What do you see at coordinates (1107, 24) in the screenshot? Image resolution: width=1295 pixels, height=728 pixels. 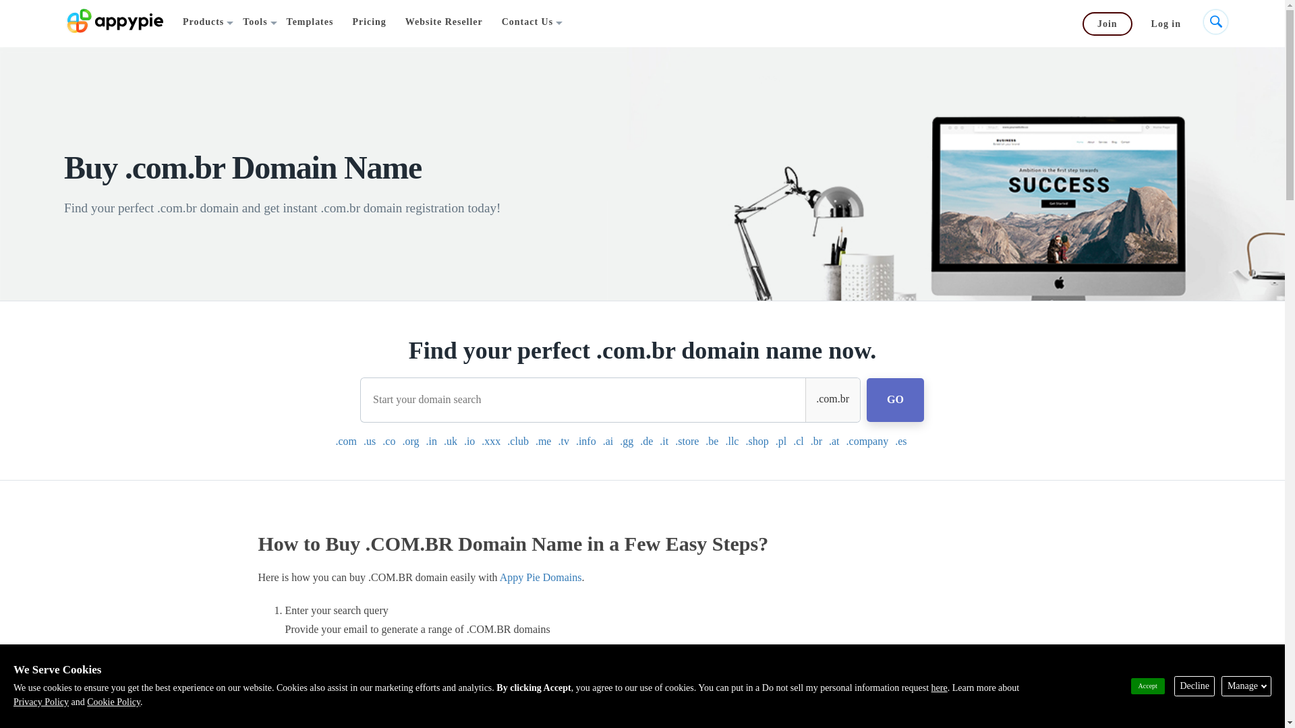 I see `Join` at bounding box center [1107, 24].